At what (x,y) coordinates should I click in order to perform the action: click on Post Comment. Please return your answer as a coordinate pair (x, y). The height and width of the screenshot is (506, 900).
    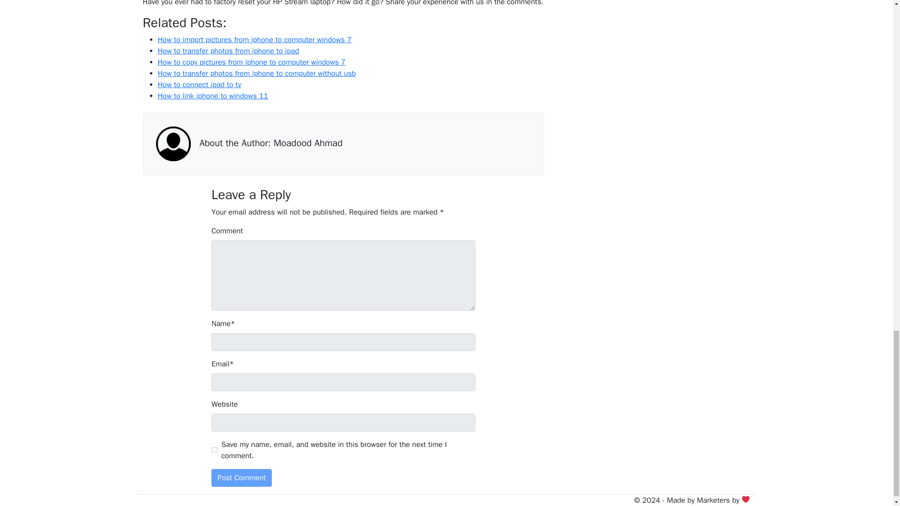
    Looking at the image, I should click on (241, 478).